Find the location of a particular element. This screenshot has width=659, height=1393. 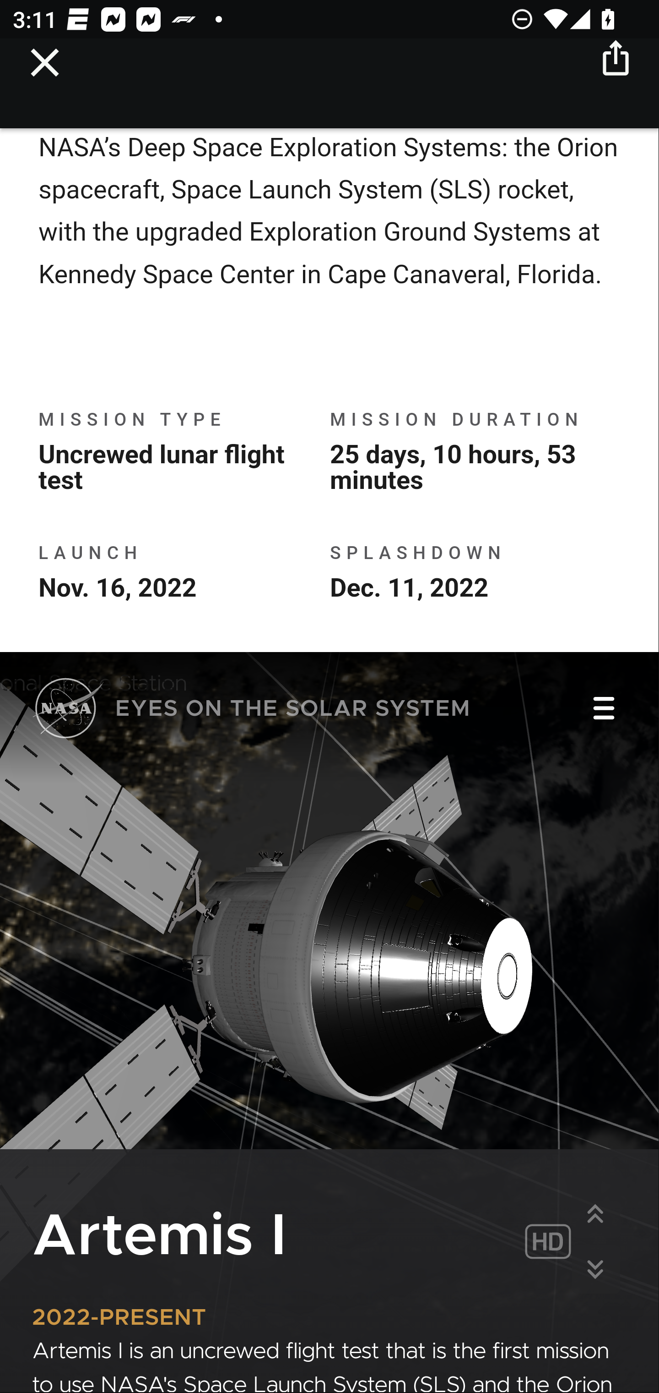

Collapse content panel is located at coordinates (595, 1270).